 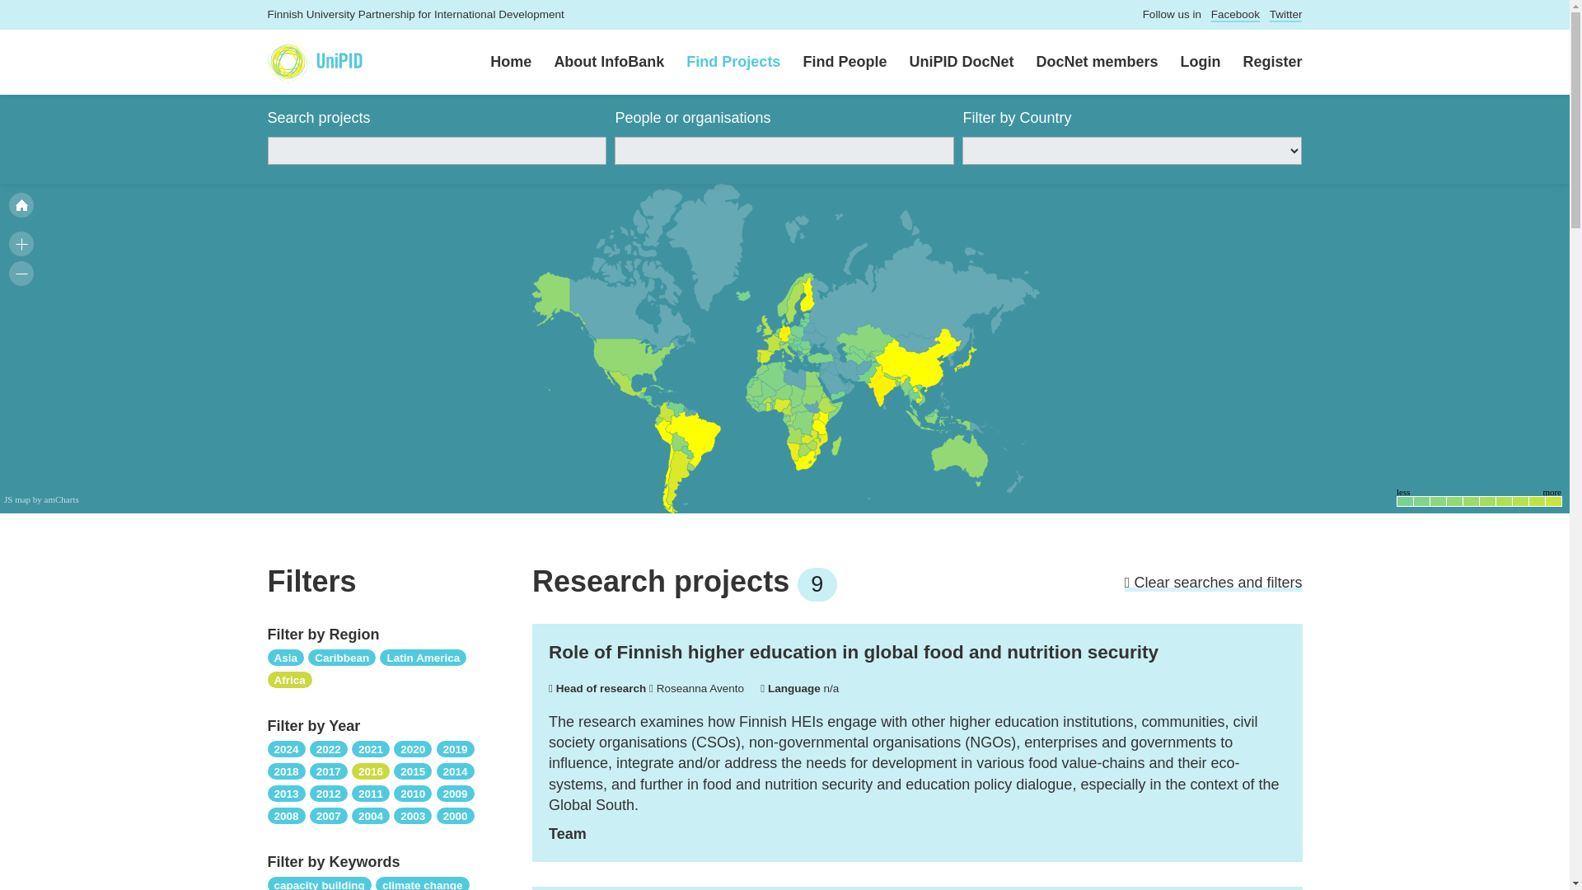 What do you see at coordinates (598, 63) in the screenshot?
I see `About InfoBank` at bounding box center [598, 63].